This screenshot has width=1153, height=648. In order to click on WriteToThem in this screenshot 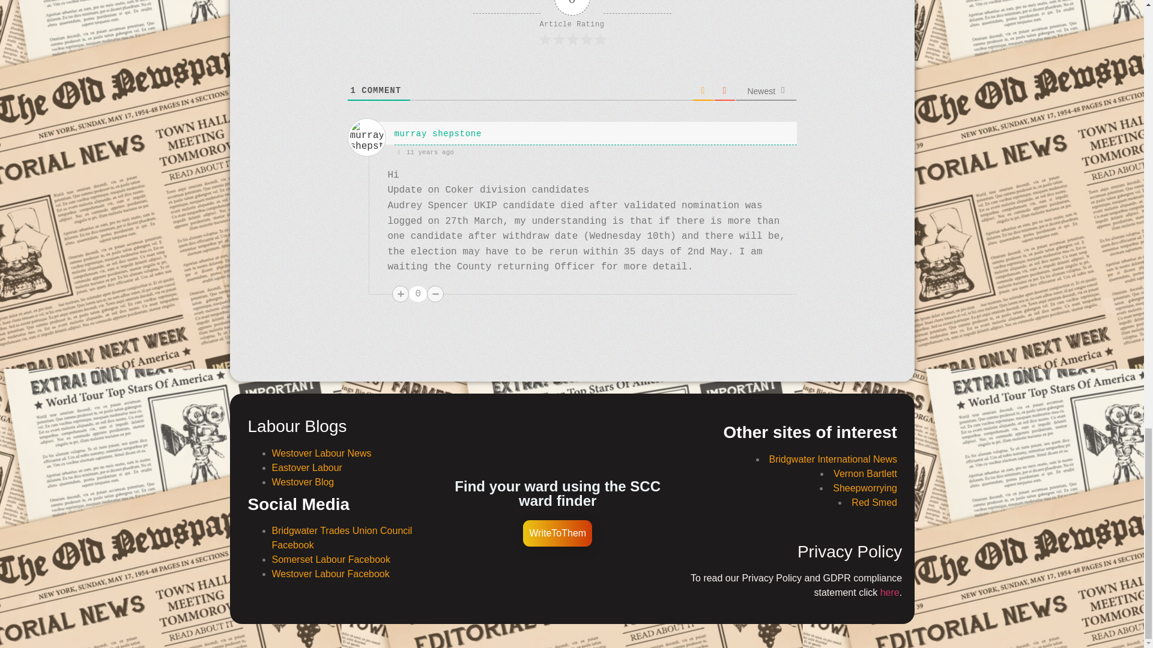, I will do `click(557, 533)`.